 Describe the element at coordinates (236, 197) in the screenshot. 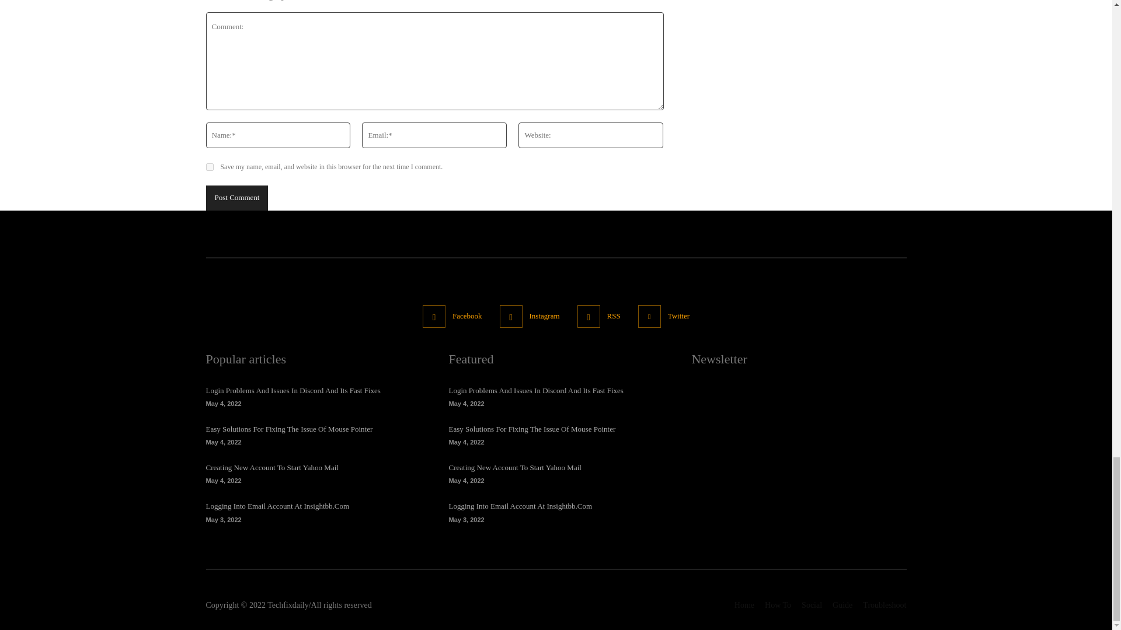

I see `Post Comment` at that location.